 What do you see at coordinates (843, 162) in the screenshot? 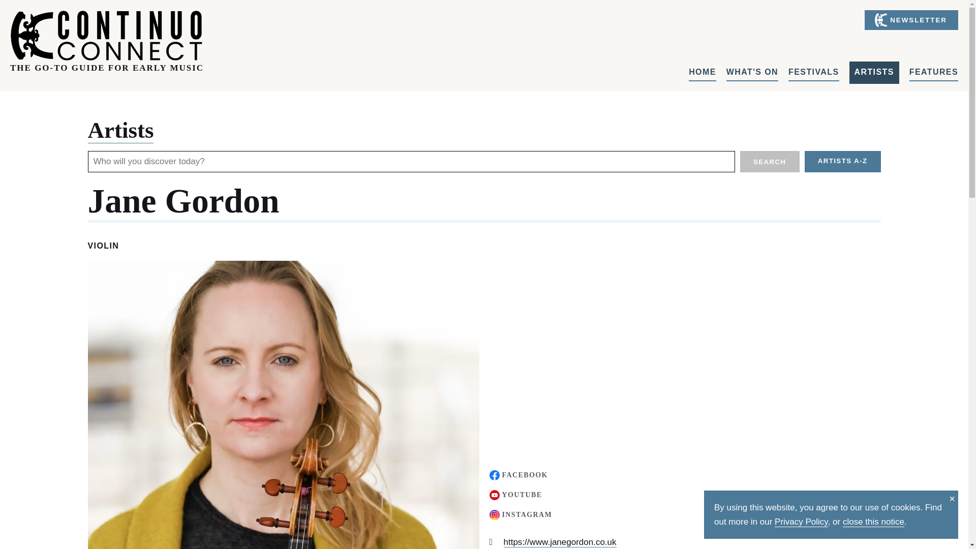
I see `ARTISTS A-Z` at bounding box center [843, 162].